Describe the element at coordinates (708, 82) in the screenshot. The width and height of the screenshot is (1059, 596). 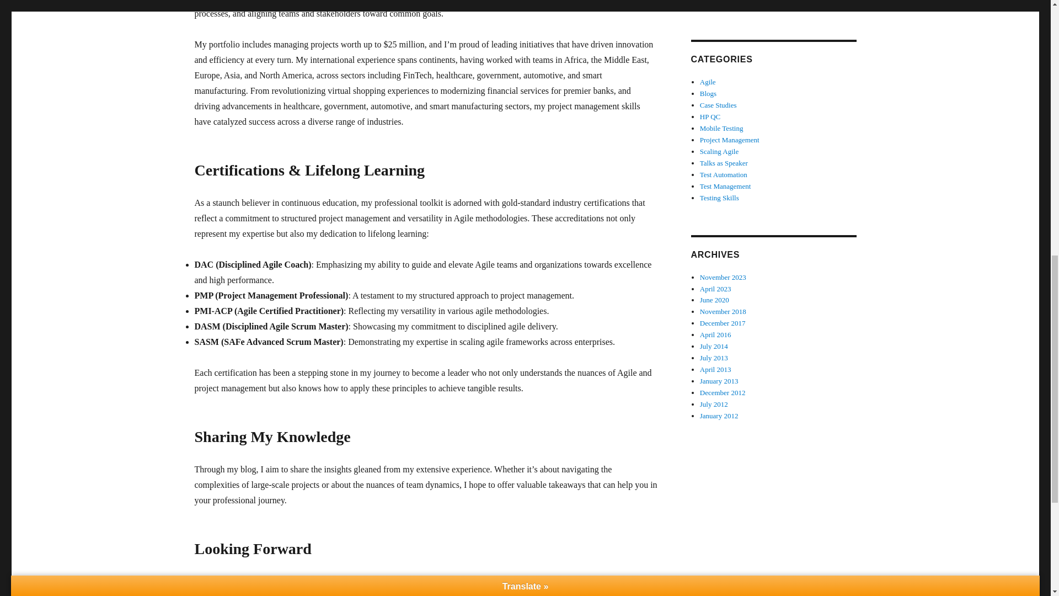
I see `Agile` at that location.